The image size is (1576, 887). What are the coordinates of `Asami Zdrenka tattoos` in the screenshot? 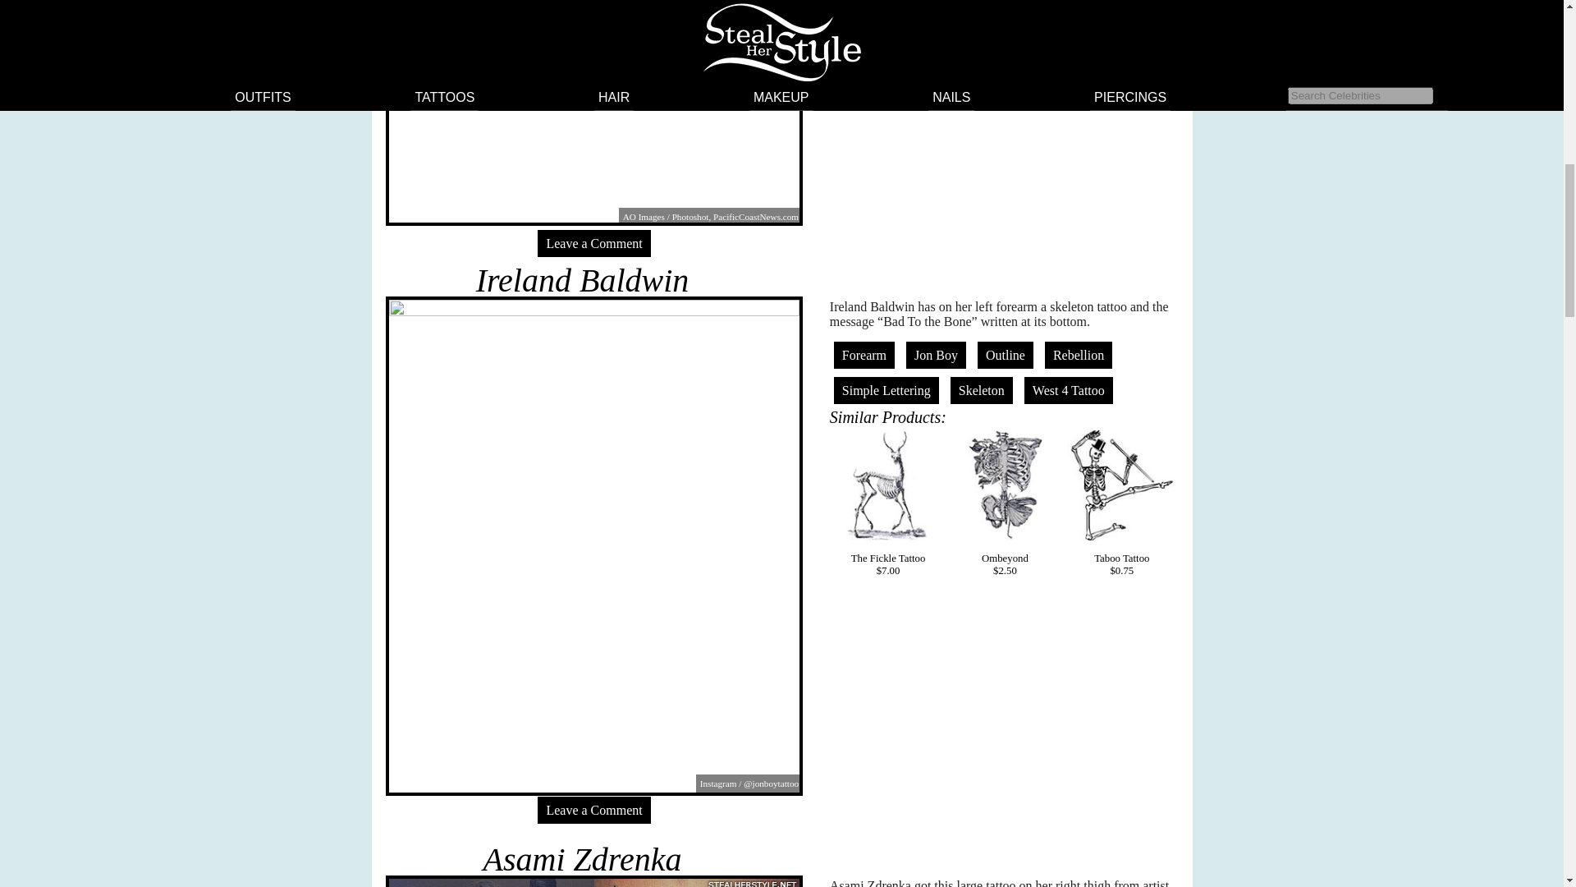 It's located at (583, 859).